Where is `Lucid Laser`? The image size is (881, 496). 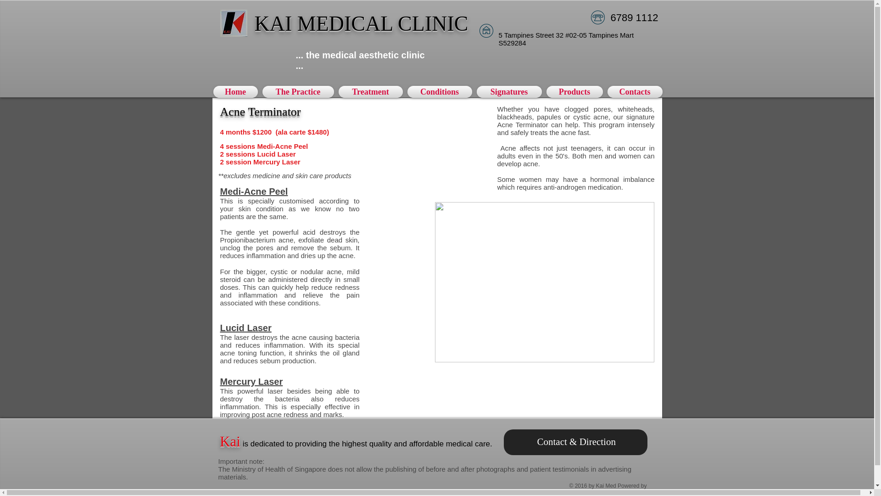 Lucid Laser is located at coordinates (246, 328).